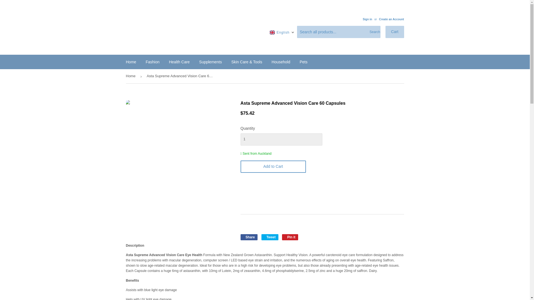 The image size is (534, 300). I want to click on Sign in, so click(367, 19).